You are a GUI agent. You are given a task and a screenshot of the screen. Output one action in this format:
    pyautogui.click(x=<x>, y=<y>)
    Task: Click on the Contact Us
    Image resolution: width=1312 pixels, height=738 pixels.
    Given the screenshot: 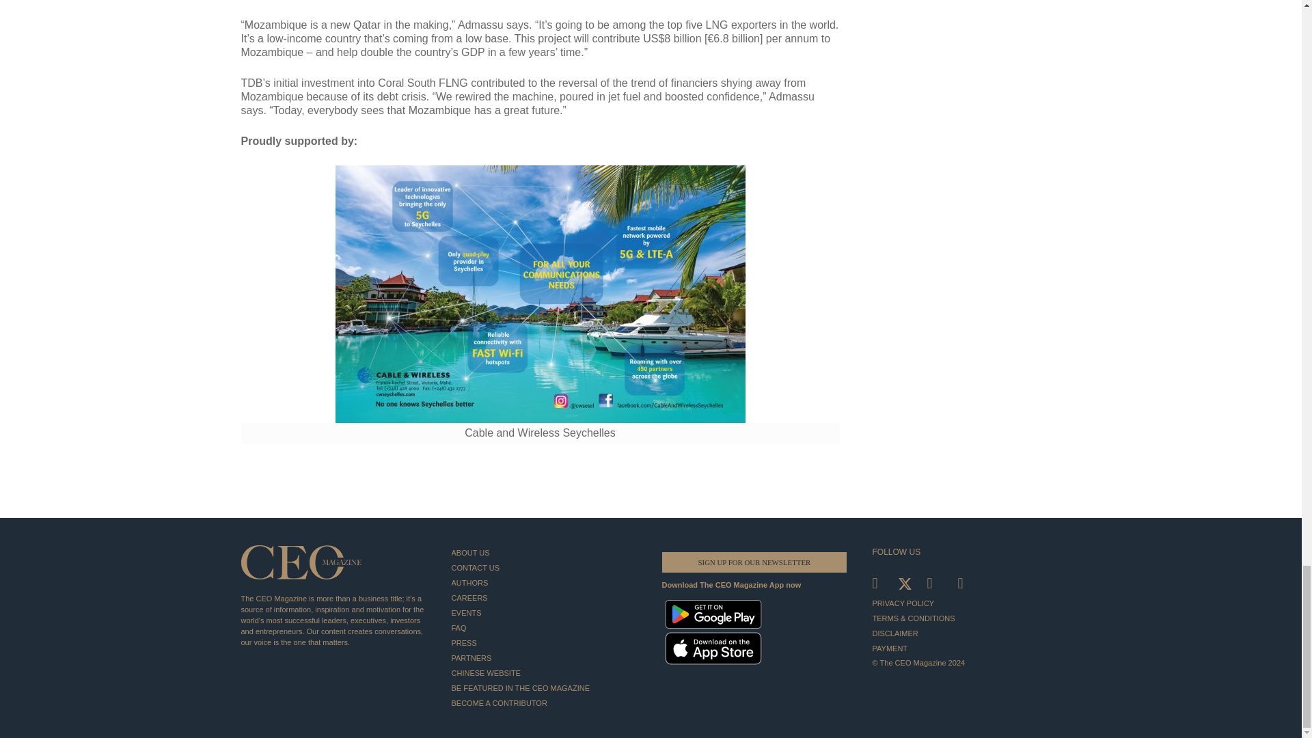 What is the action you would take?
    pyautogui.click(x=545, y=567)
    